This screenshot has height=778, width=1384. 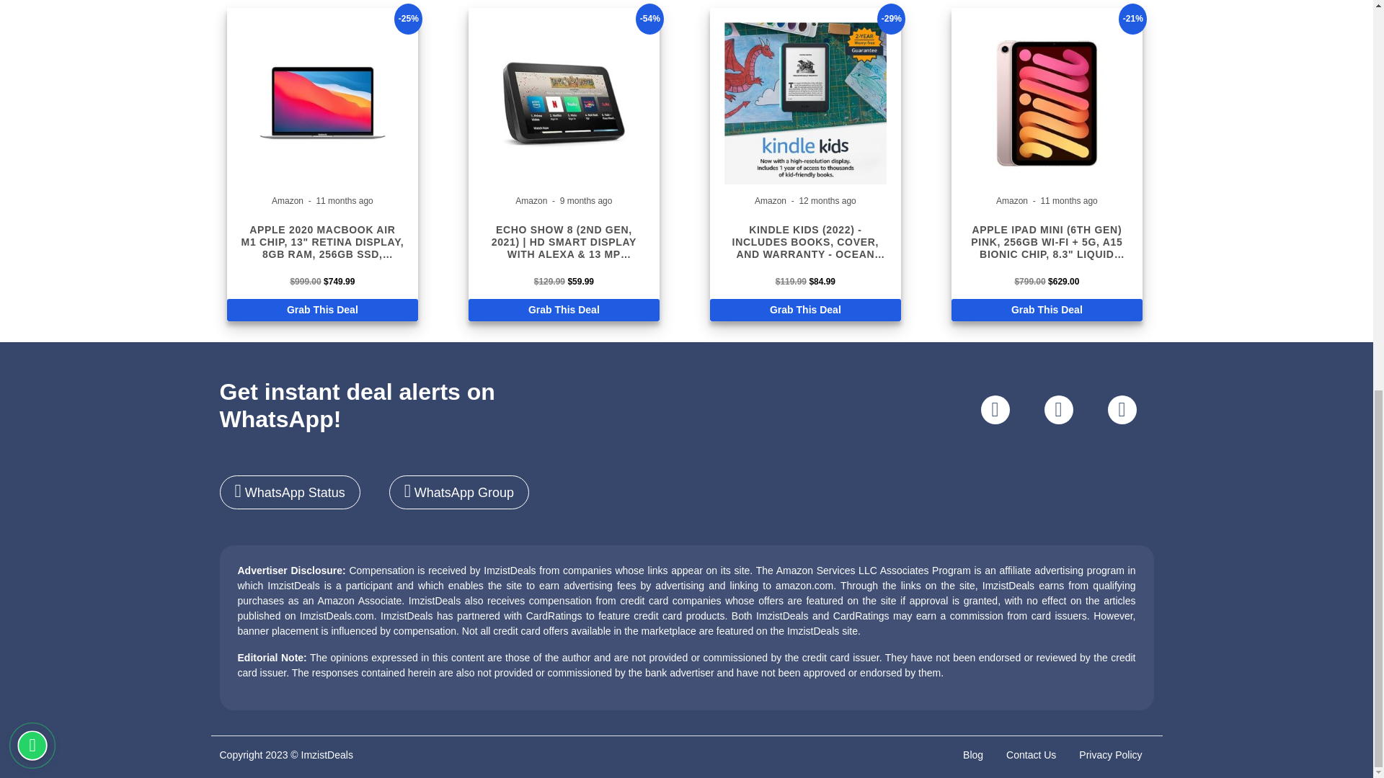 What do you see at coordinates (994, 409) in the screenshot?
I see `Follow on Instagram` at bounding box center [994, 409].